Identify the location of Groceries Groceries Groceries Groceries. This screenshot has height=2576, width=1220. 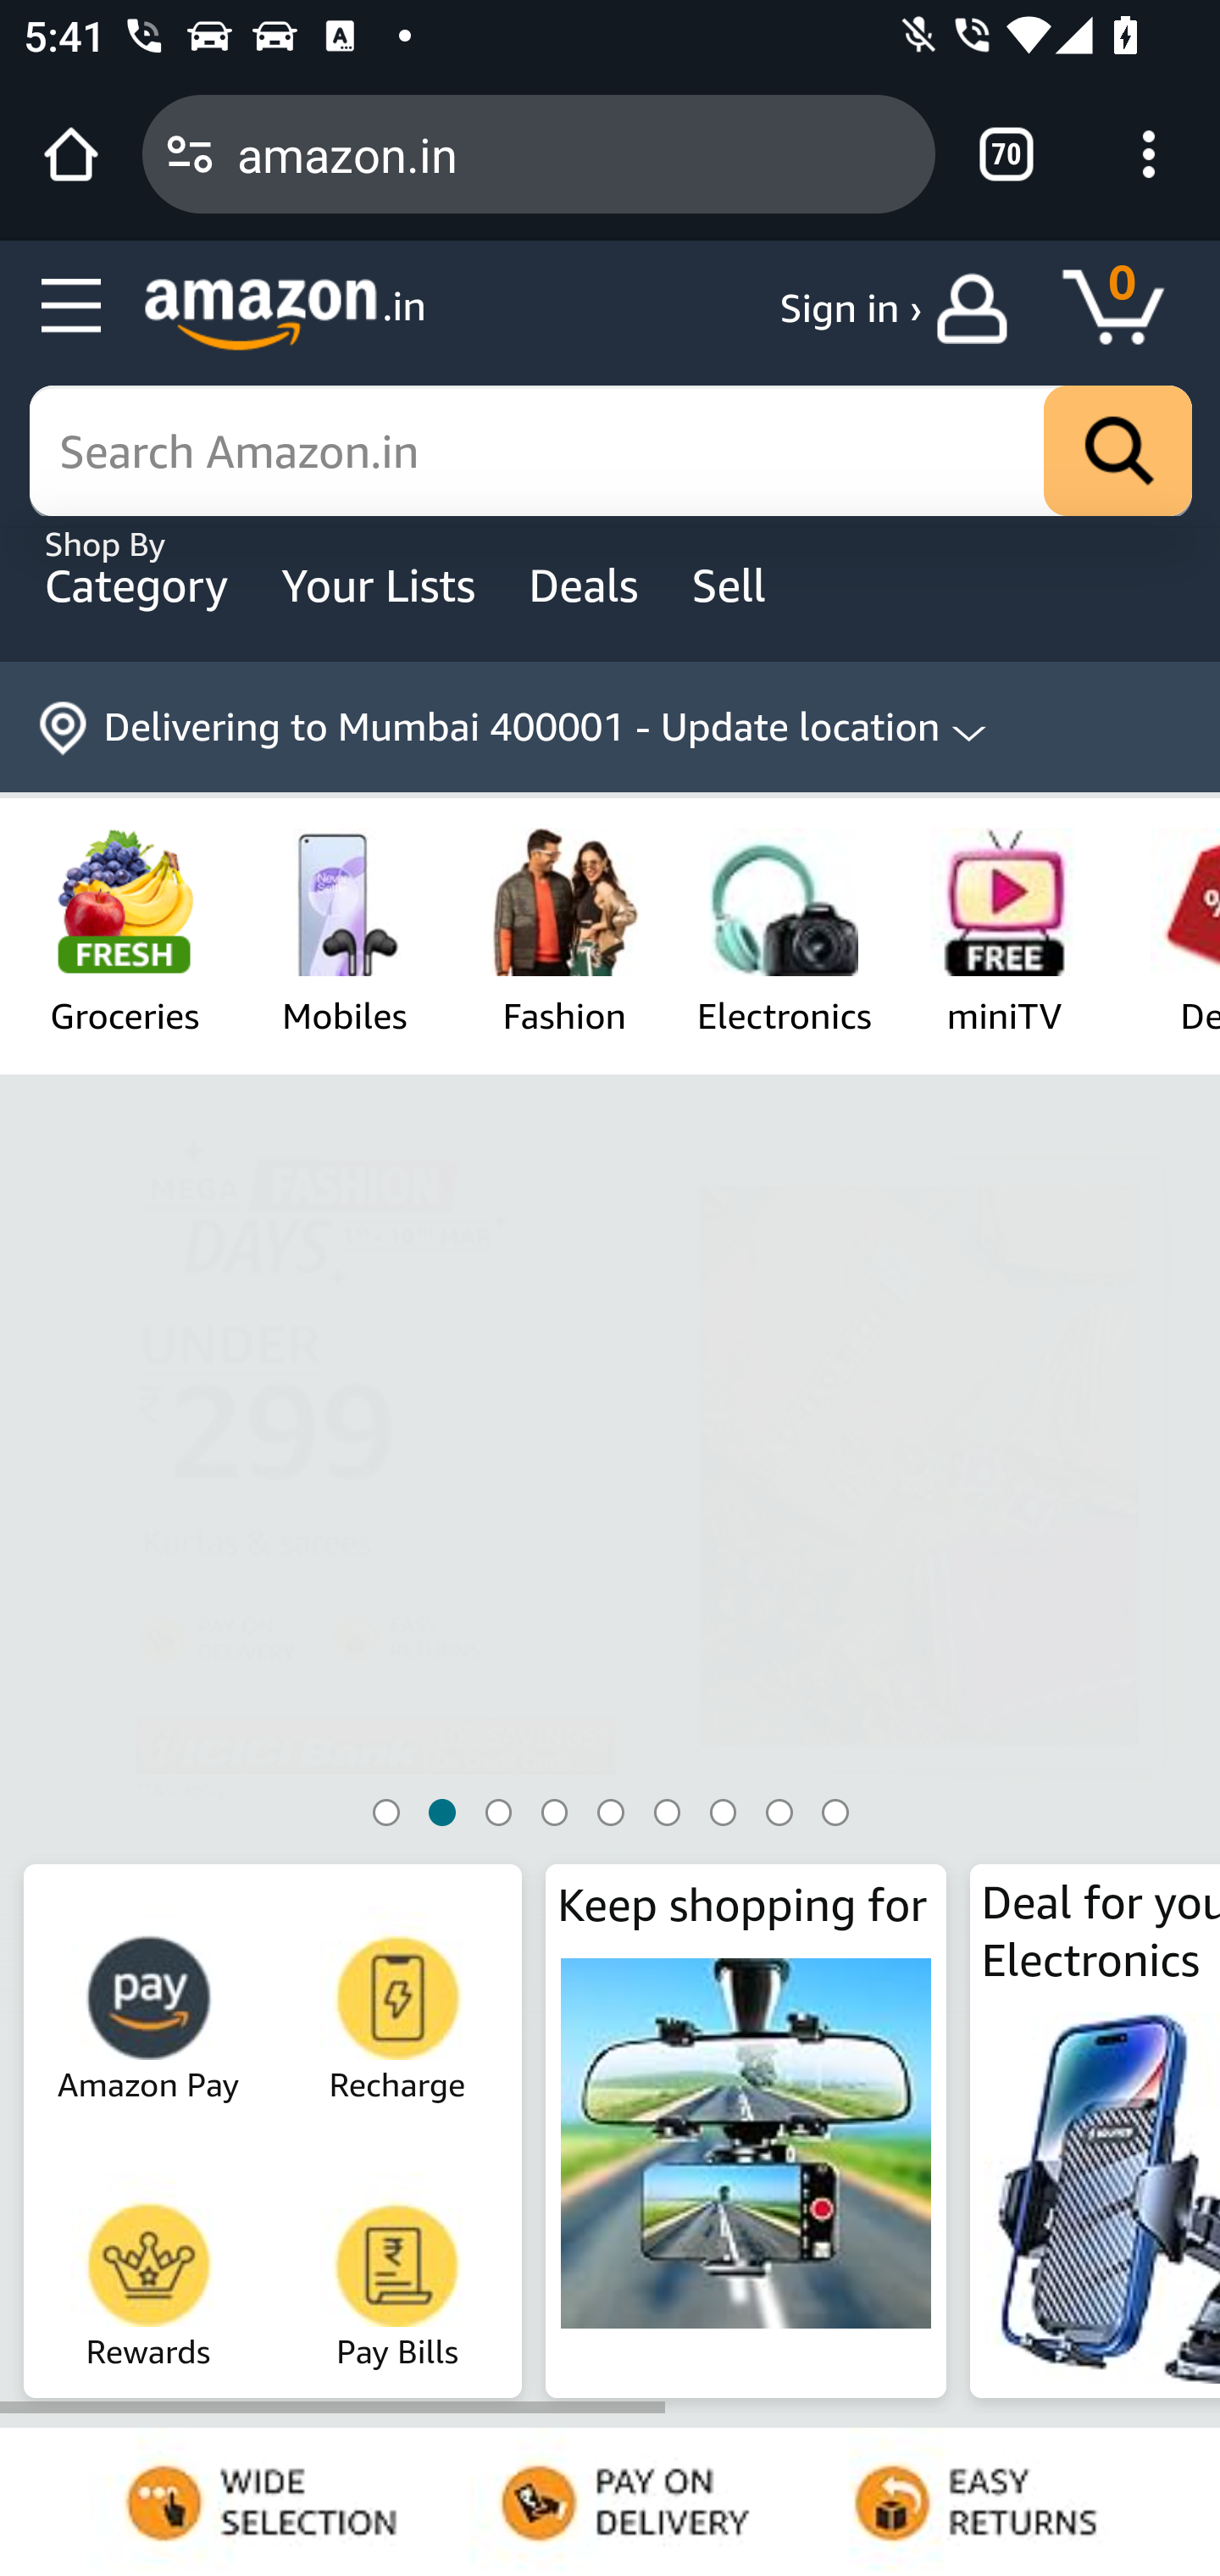
(124, 930).